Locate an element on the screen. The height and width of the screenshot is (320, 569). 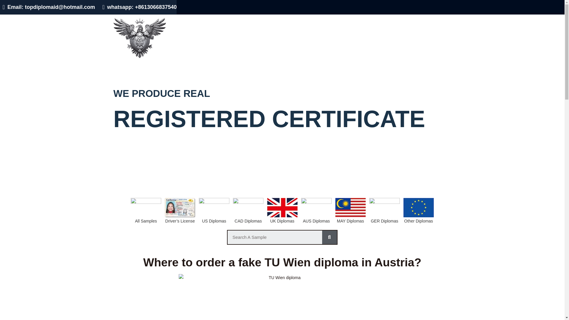
ABOUT US is located at coordinates (405, 21).